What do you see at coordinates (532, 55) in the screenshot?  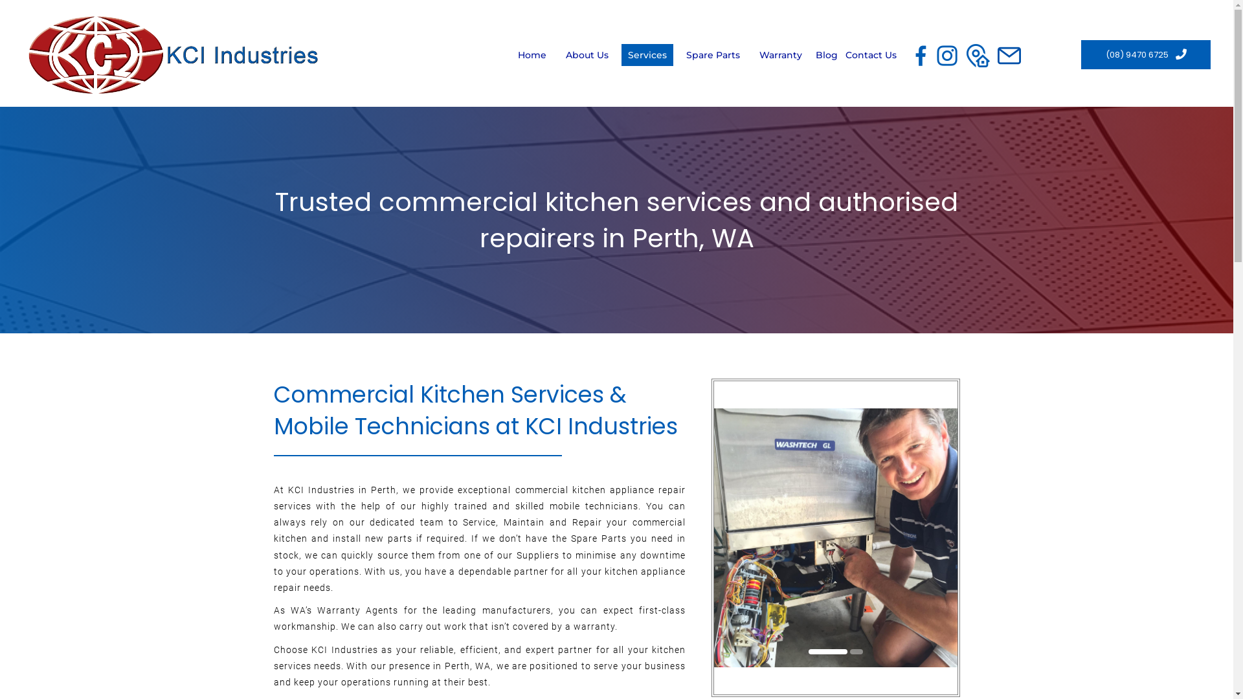 I see `Home` at bounding box center [532, 55].